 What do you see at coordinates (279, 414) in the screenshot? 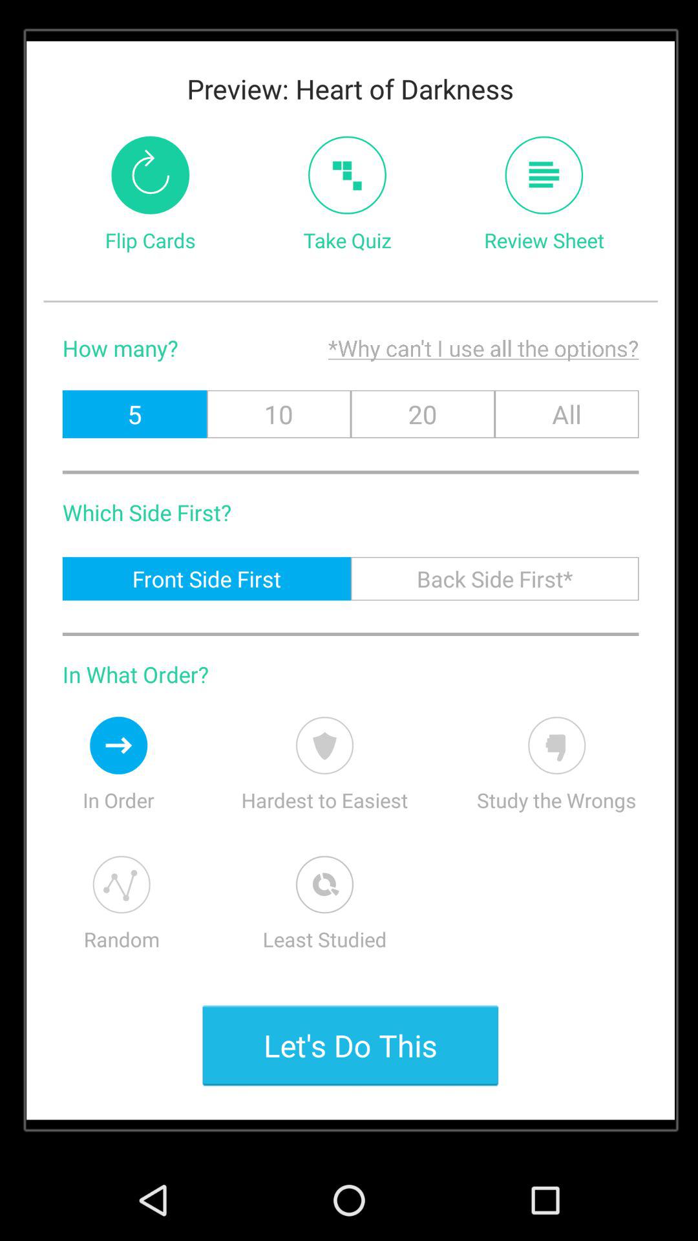
I see `launch the icon below why can t item` at bounding box center [279, 414].